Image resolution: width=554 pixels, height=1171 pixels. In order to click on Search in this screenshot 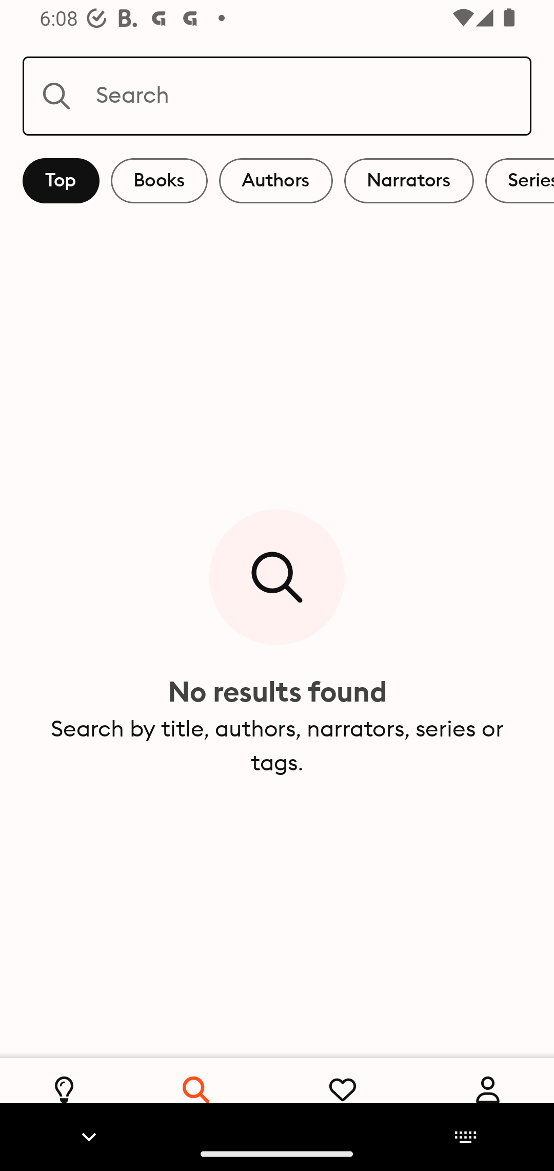, I will do `click(277, 96)`.